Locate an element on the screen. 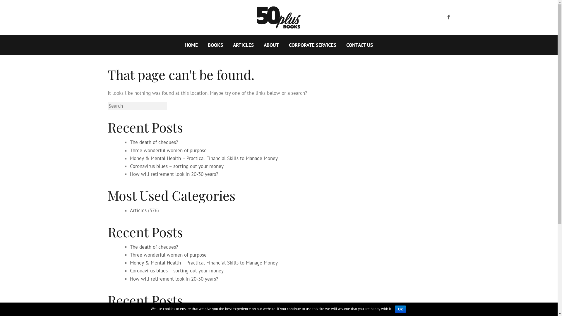  How will retirement look in 20-30 years? is located at coordinates (174, 279).